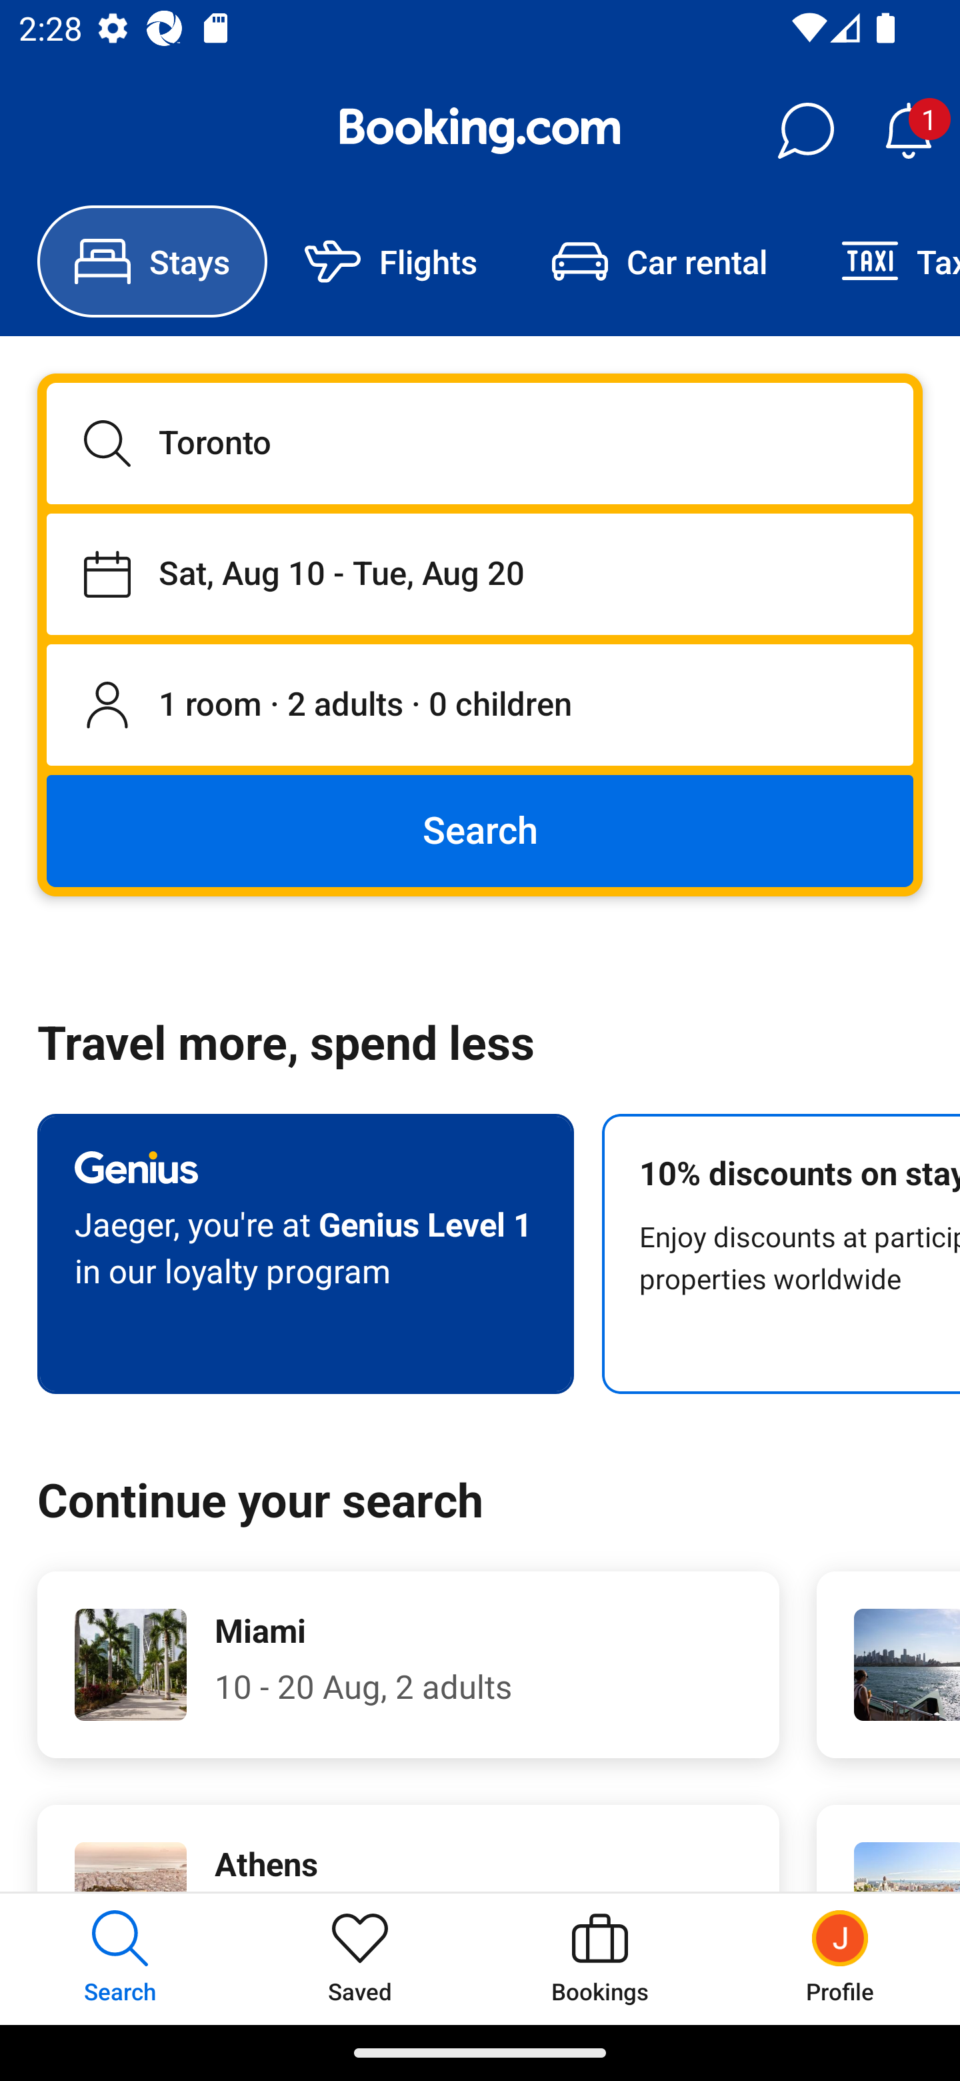  I want to click on Stays, so click(152, 261).